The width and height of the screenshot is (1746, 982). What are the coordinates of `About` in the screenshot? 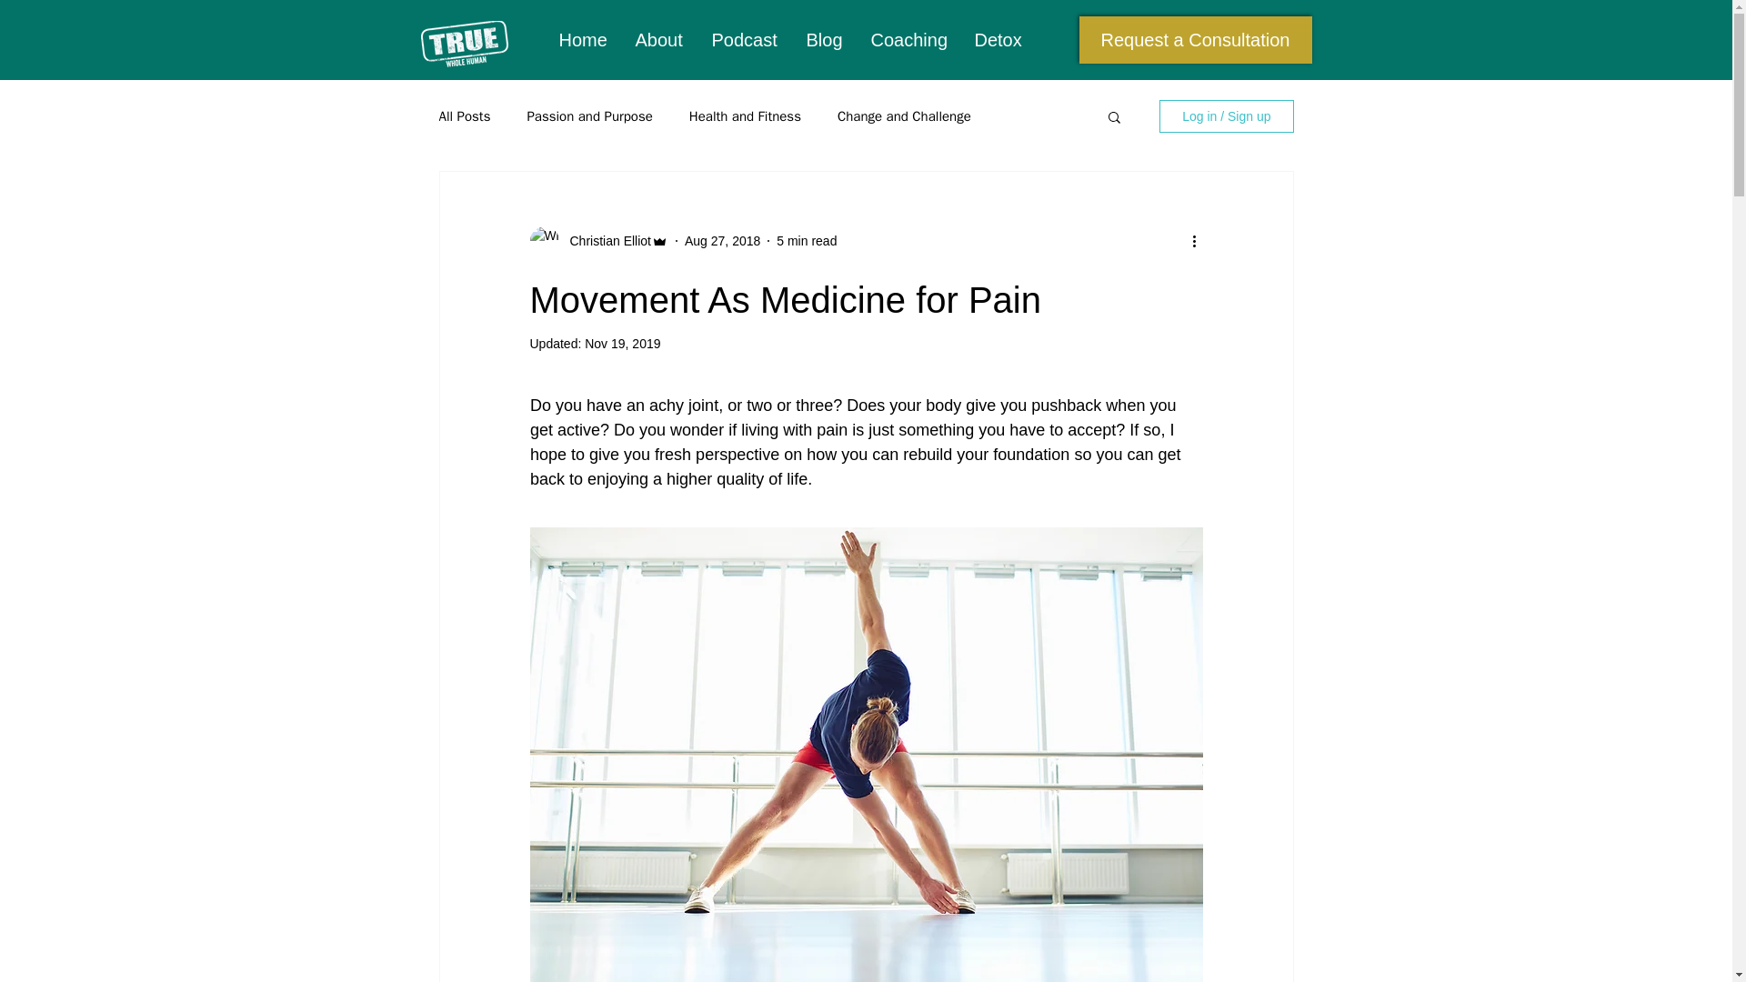 It's located at (658, 40).